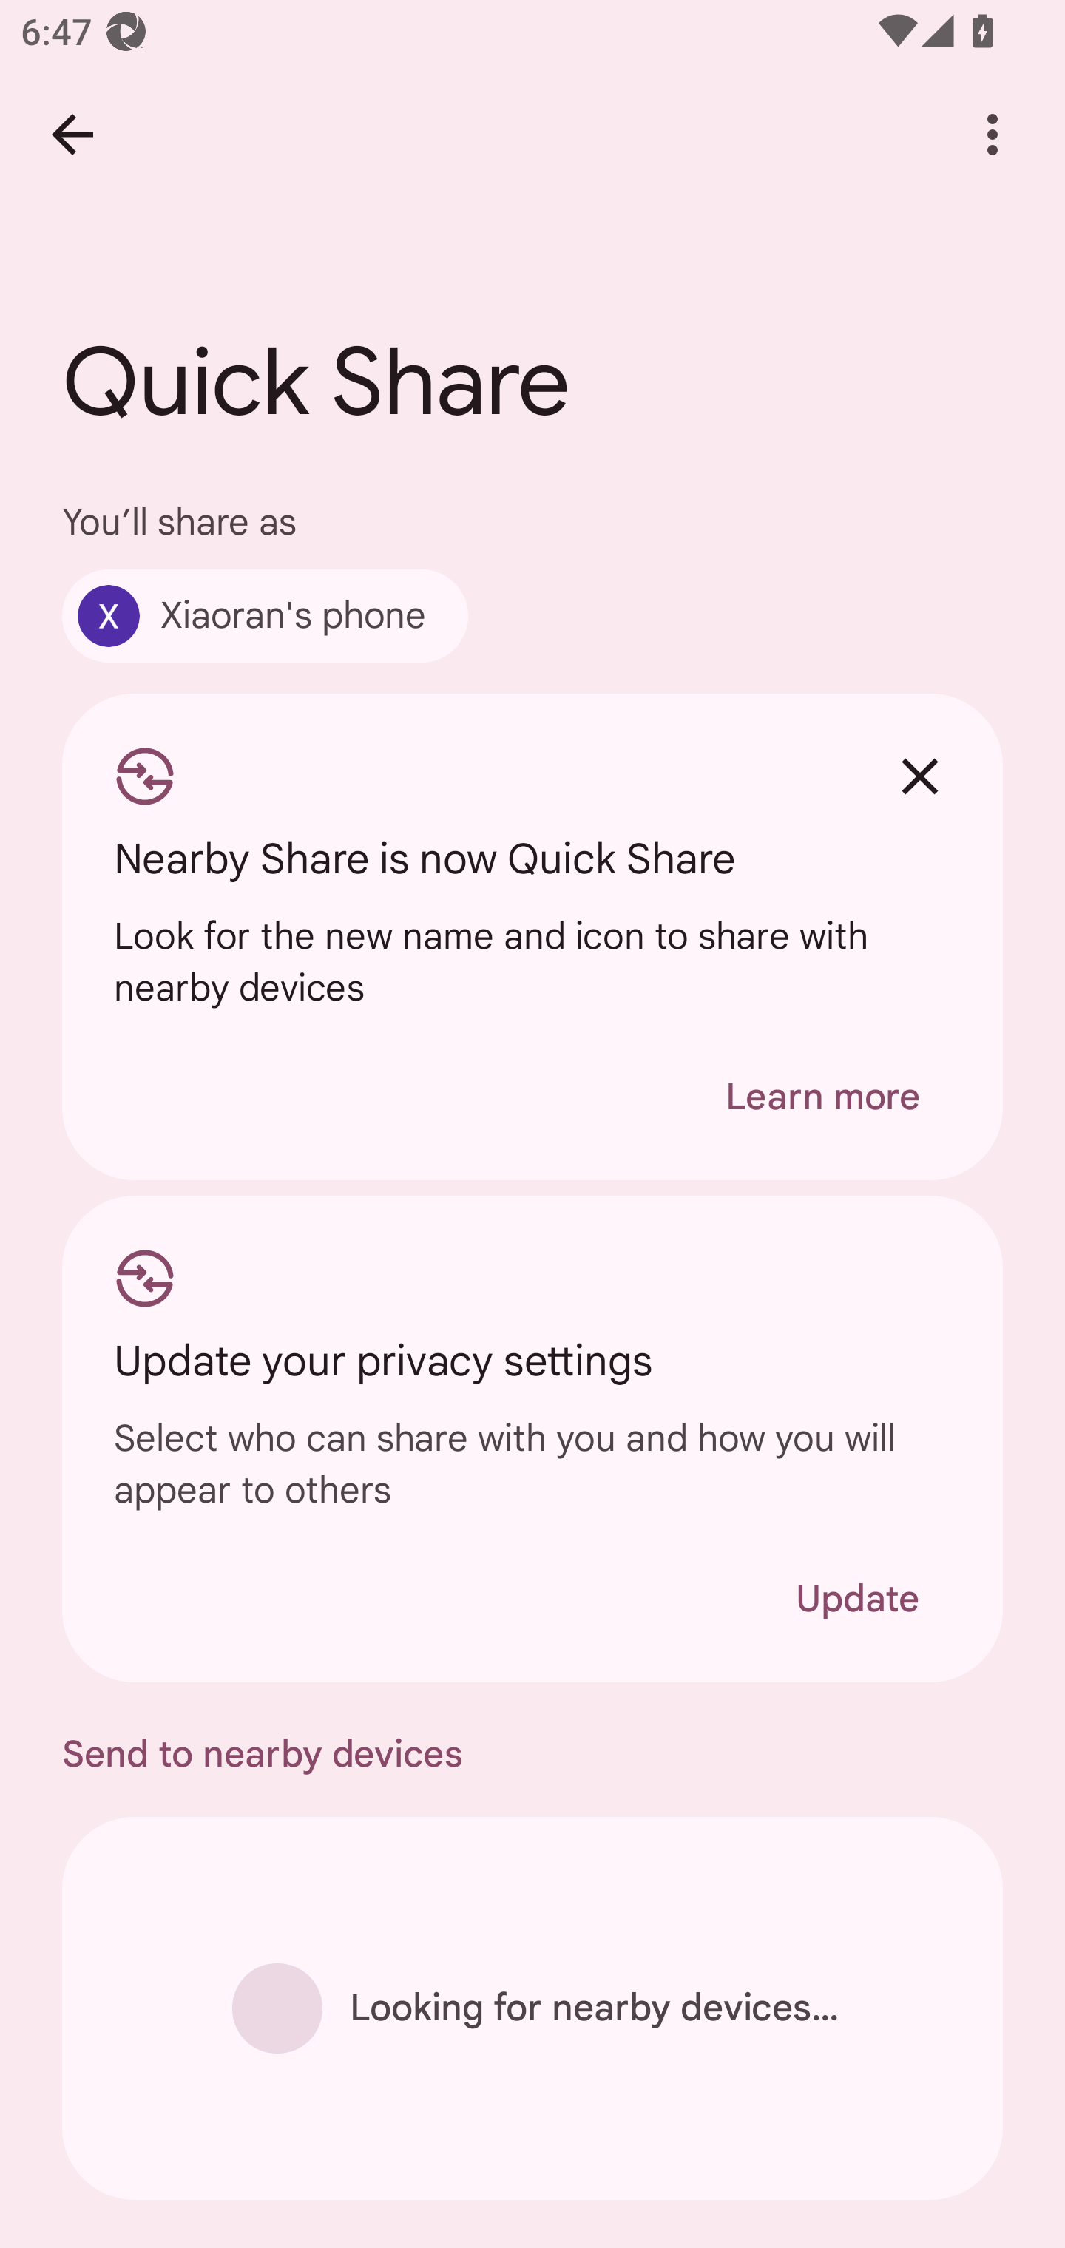 This screenshot has width=1065, height=2248. I want to click on Update, so click(857, 1599).